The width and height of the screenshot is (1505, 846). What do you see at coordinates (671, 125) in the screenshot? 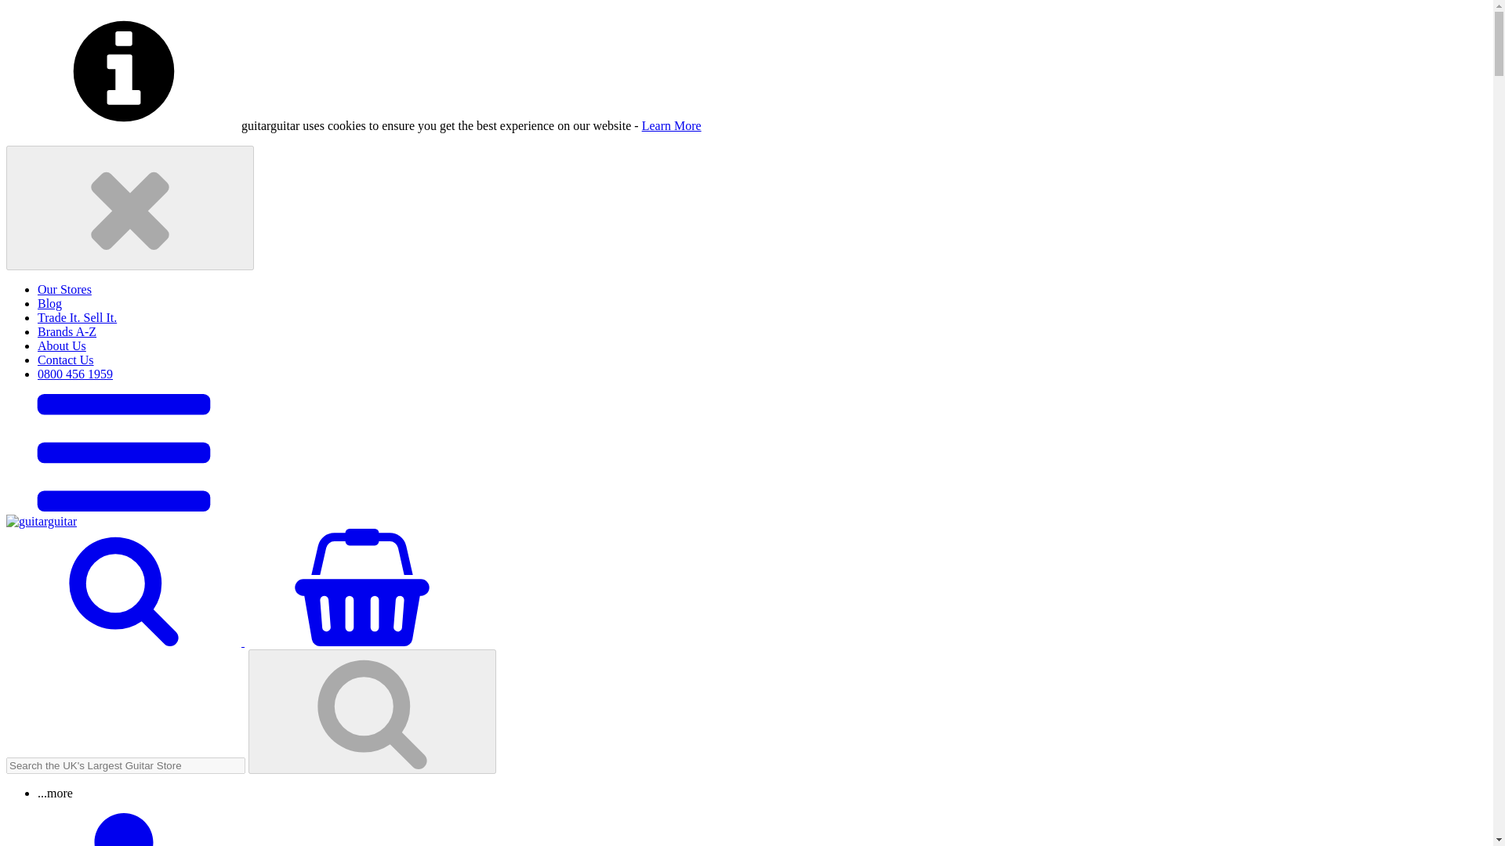
I see `Cookie Policy` at bounding box center [671, 125].